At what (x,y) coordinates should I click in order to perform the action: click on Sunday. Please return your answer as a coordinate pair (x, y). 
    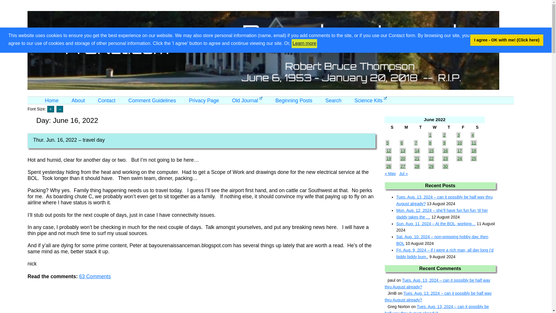
    Looking at the image, I should click on (392, 127).